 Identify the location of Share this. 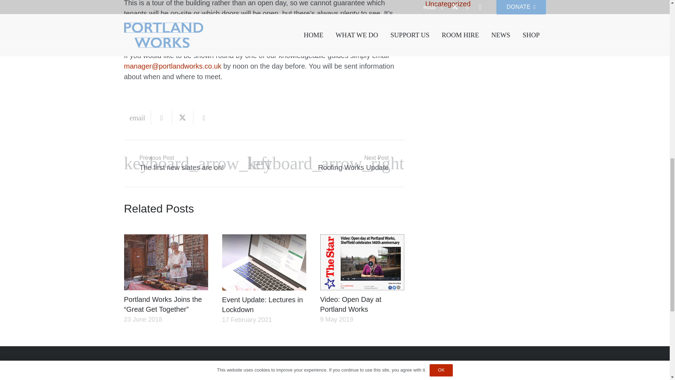
(162, 118).